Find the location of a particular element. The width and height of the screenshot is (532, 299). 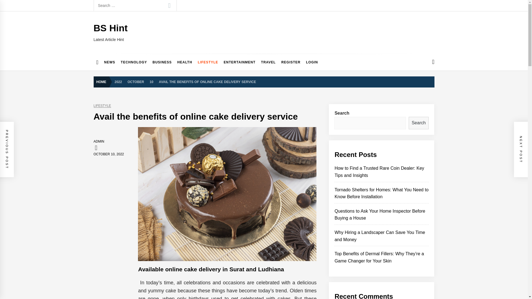

TECHNOLOGY is located at coordinates (134, 62).